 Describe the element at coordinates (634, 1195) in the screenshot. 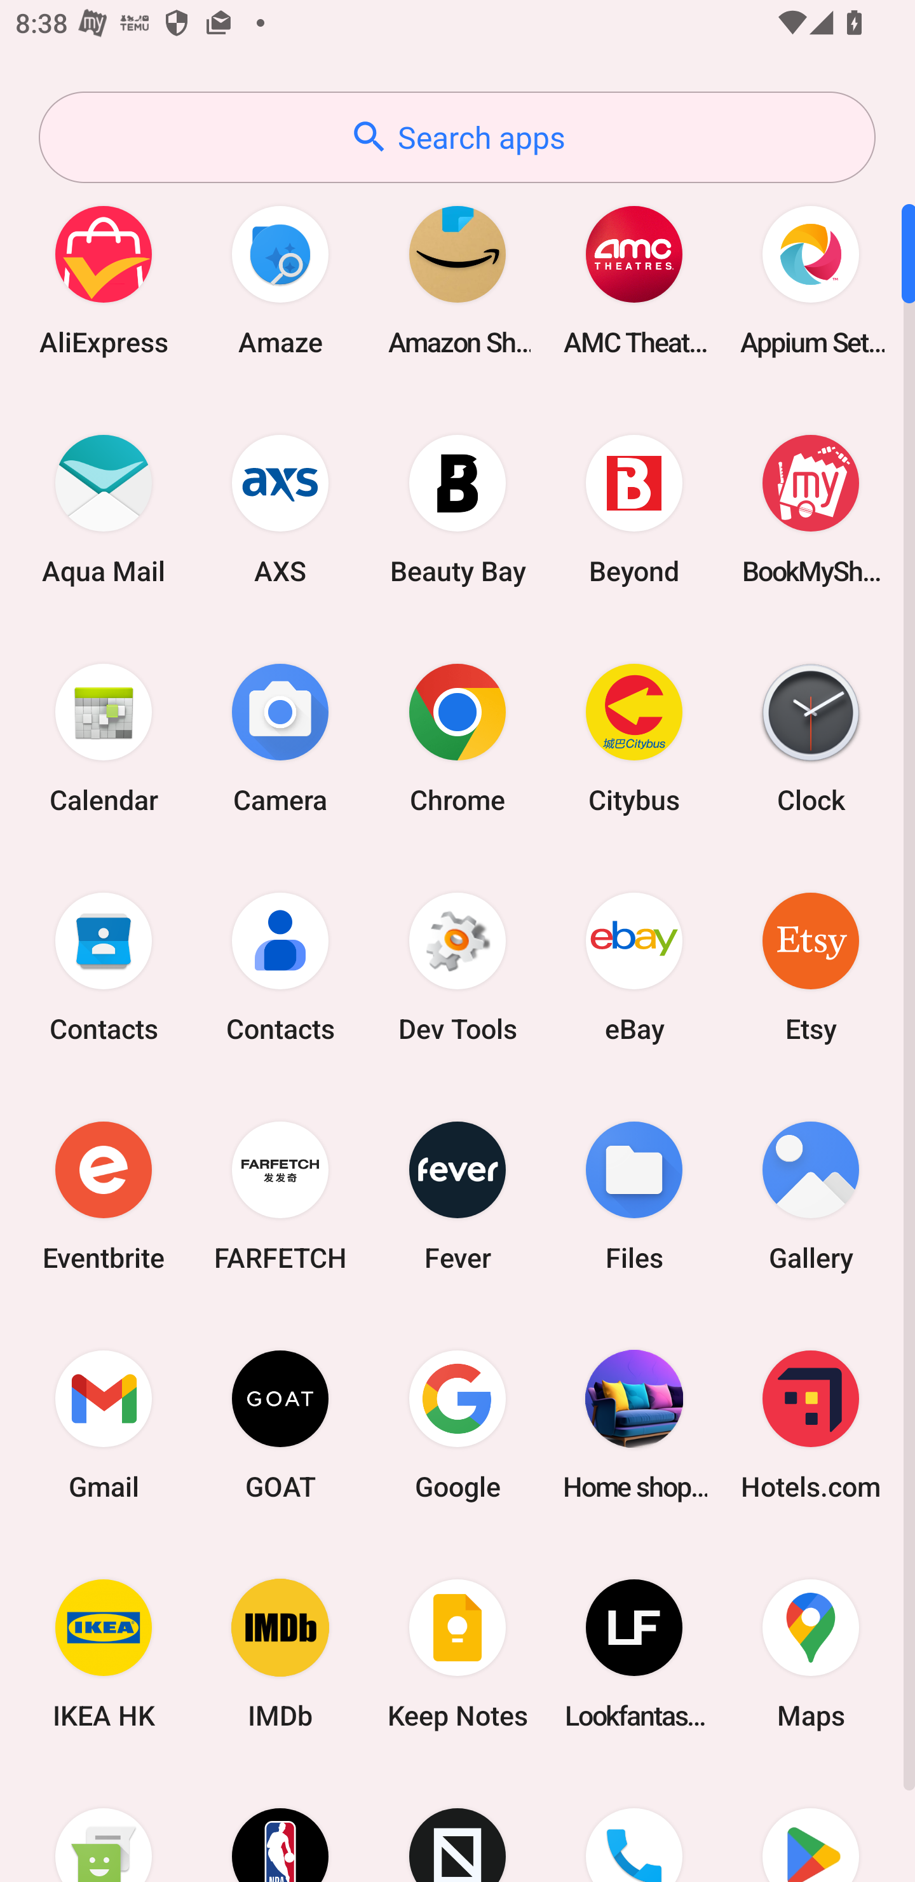

I see `Files` at that location.